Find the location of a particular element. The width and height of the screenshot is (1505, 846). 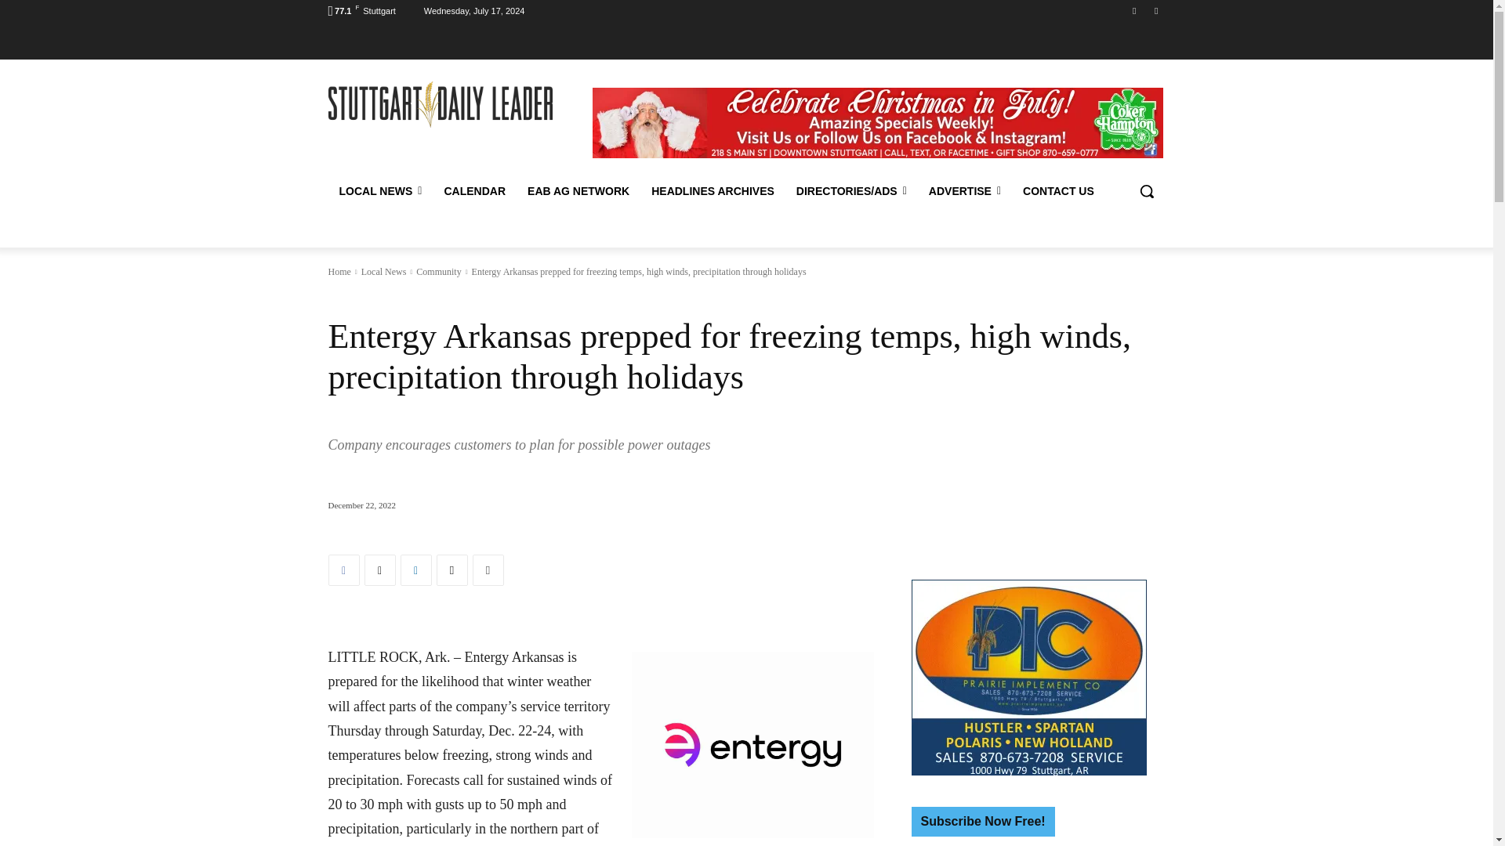

Facebook is located at coordinates (1135, 10).